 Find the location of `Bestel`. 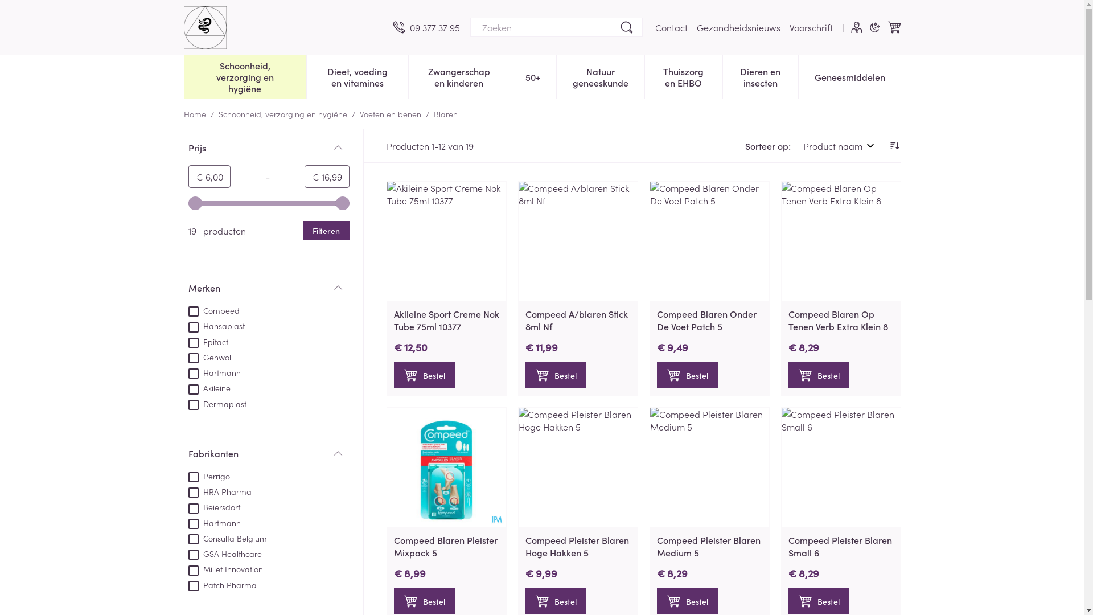

Bestel is located at coordinates (556, 375).